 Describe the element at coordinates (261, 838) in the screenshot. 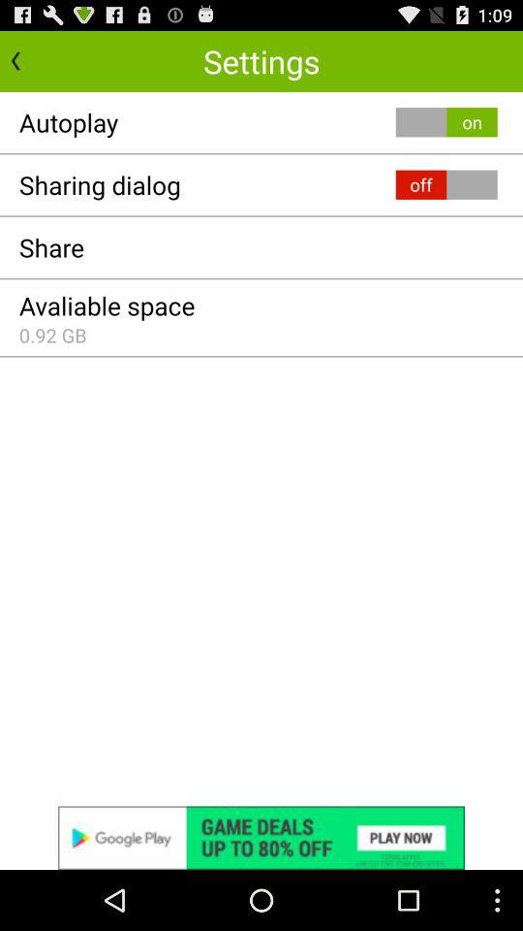

I see `go to google play store` at that location.